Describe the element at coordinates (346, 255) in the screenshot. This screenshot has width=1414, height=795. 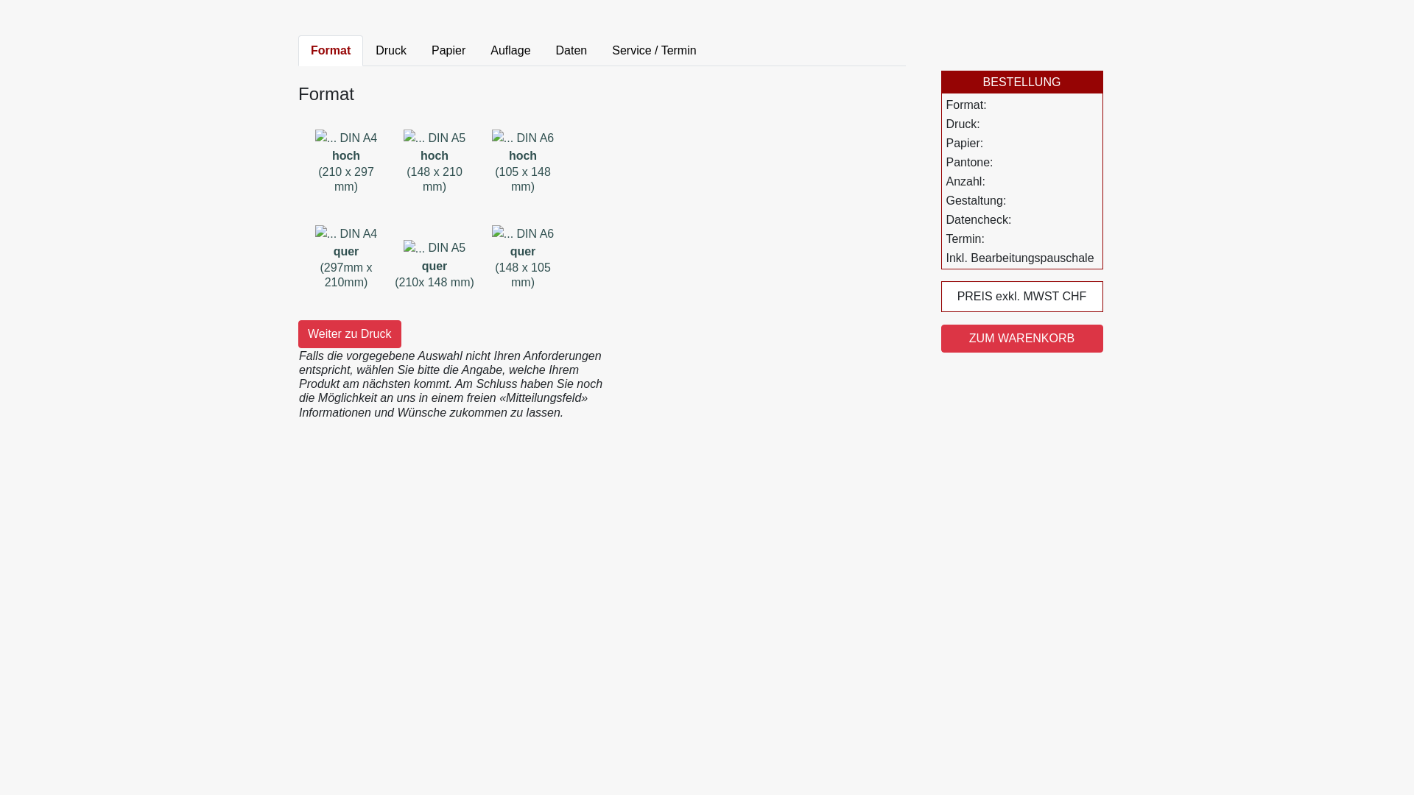
I see `DIN A4 quer
(297mm x 210mm)` at that location.